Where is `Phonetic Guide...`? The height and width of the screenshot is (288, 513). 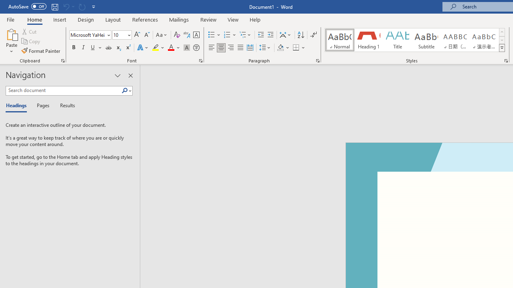 Phonetic Guide... is located at coordinates (187, 35).